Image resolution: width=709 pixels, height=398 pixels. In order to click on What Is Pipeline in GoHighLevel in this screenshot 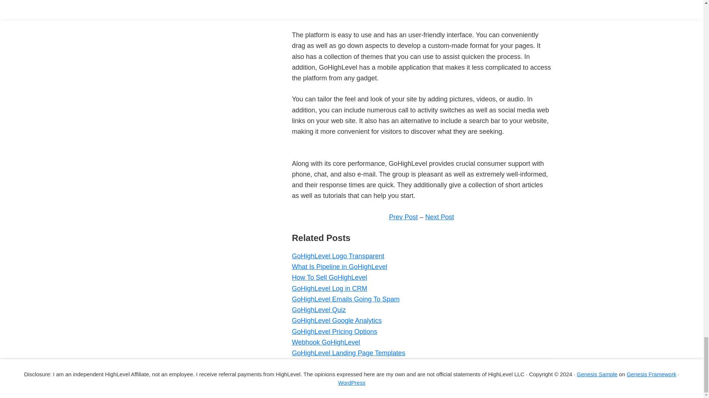, I will do `click(339, 267)`.